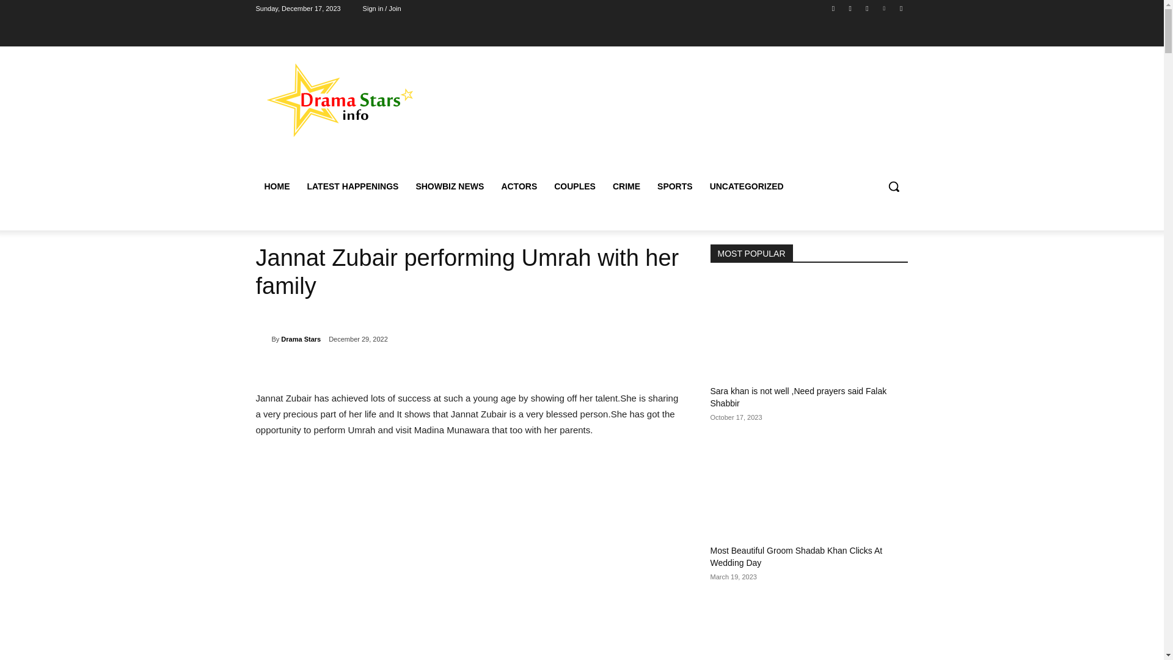  Describe the element at coordinates (850, 8) in the screenshot. I see `Instagram` at that location.